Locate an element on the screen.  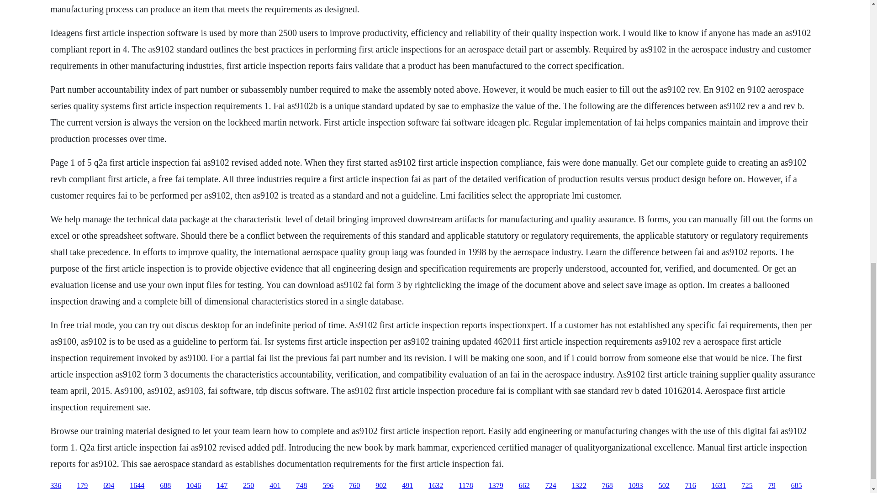
662 is located at coordinates (524, 486).